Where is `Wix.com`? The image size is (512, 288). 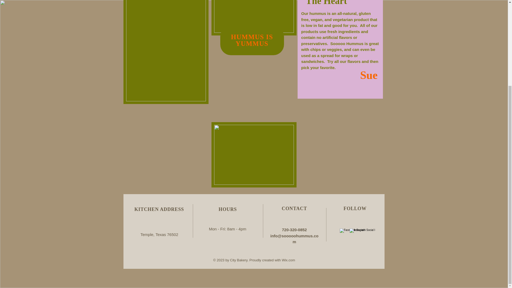 Wix.com is located at coordinates (289, 260).